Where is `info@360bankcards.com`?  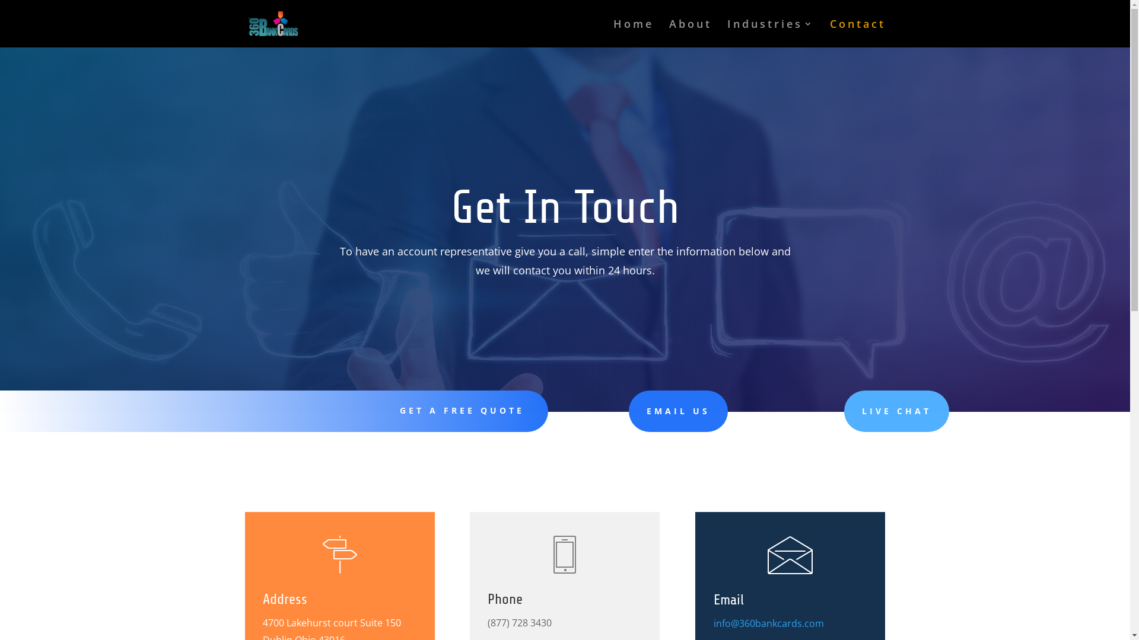
info@360bankcards.com is located at coordinates (769, 623).